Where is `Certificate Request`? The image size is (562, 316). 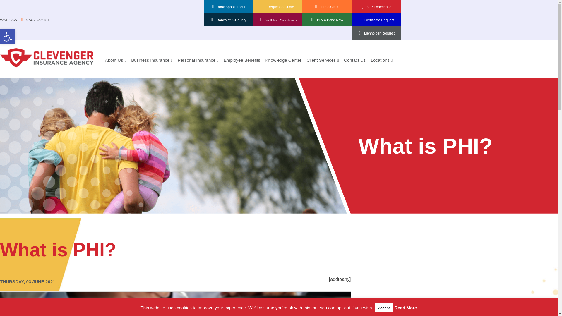 Certificate Request is located at coordinates (376, 19).